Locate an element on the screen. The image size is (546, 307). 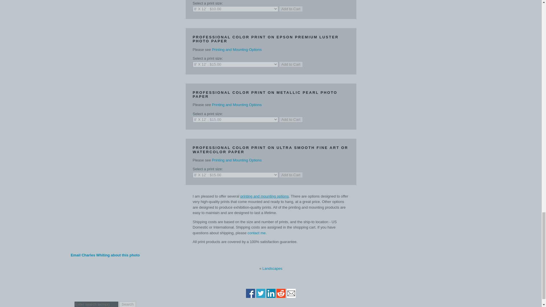
Share by Email is located at coordinates (291, 295).